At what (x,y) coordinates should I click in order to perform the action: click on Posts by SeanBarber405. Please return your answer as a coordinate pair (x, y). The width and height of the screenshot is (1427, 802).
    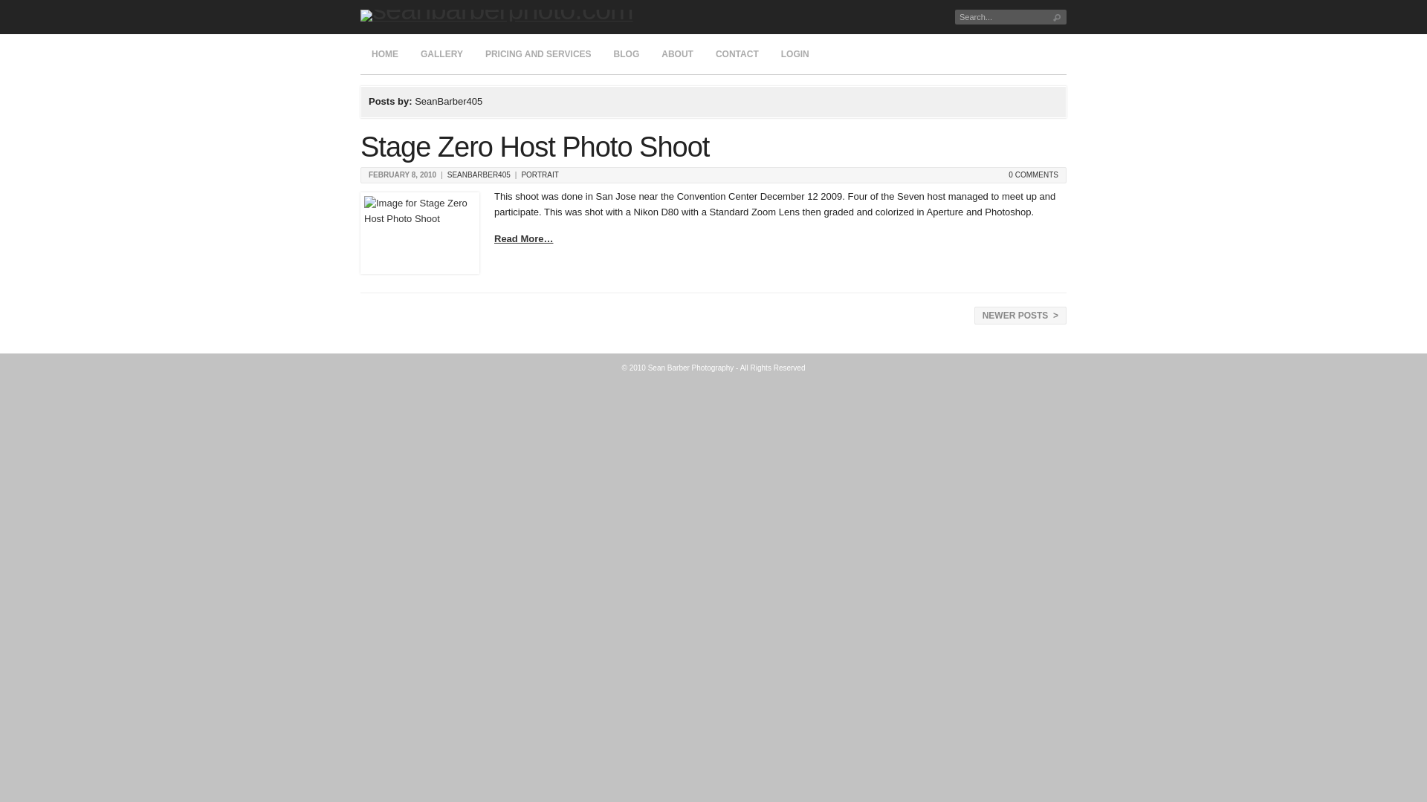
    Looking at the image, I should click on (479, 175).